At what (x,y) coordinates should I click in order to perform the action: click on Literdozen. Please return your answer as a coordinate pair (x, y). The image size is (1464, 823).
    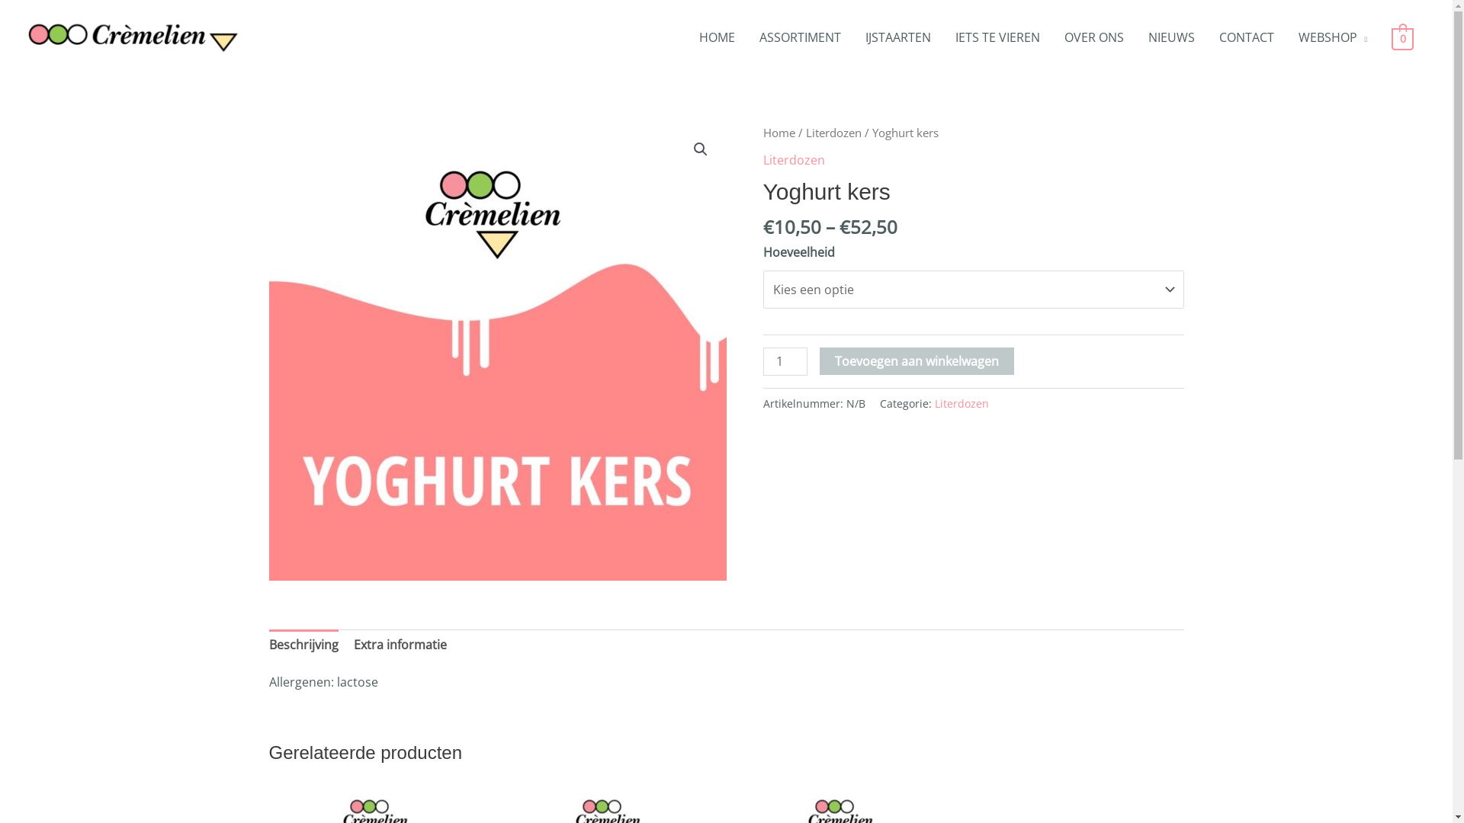
    Looking at the image, I should click on (793, 160).